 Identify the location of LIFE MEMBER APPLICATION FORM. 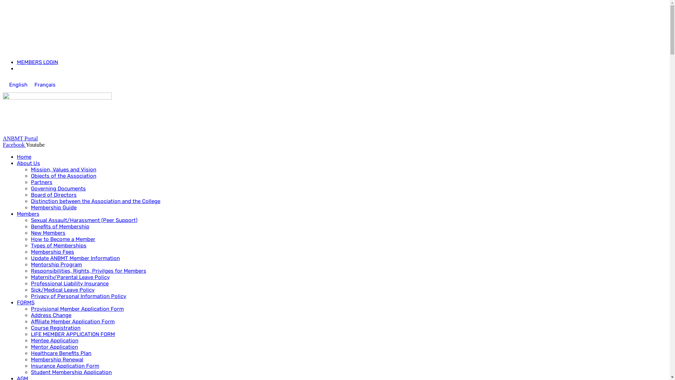
(73, 334).